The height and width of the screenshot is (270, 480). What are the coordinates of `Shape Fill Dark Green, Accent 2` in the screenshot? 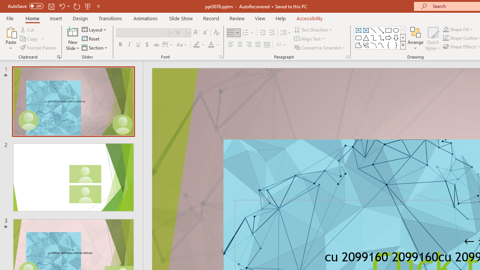 It's located at (445, 29).